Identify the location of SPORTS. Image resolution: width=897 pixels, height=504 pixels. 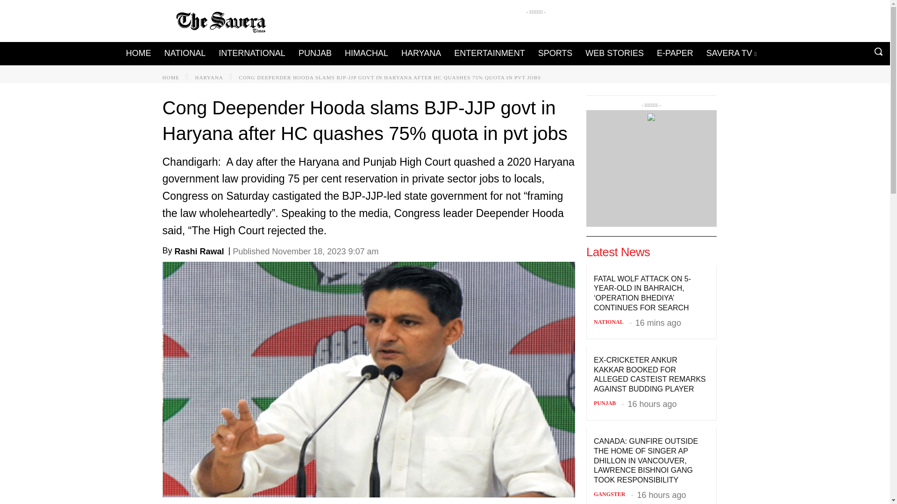
(555, 53).